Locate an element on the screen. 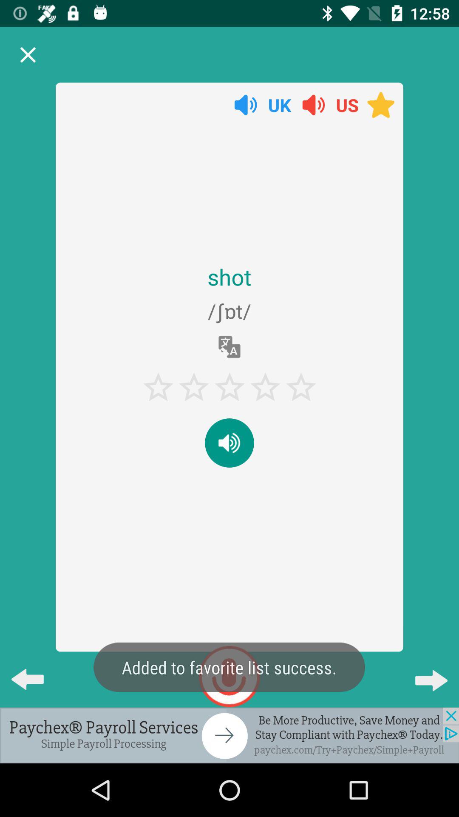 This screenshot has width=459, height=817. play audio is located at coordinates (229, 443).